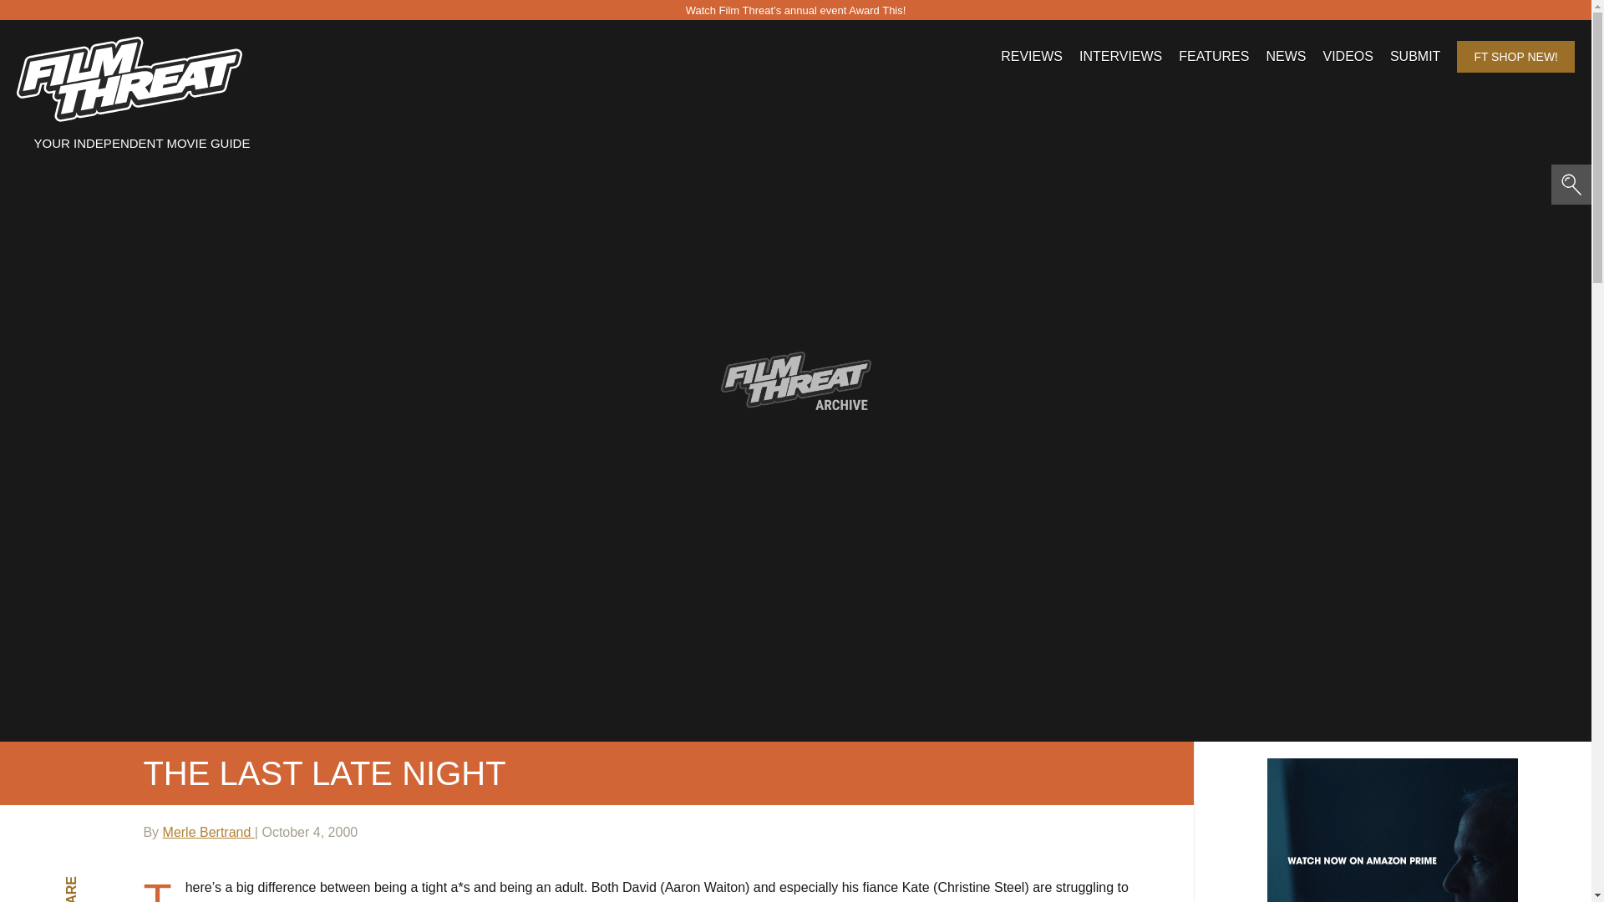 The image size is (1604, 902). Describe the element at coordinates (1415, 57) in the screenshot. I see `SUBMIT` at that location.